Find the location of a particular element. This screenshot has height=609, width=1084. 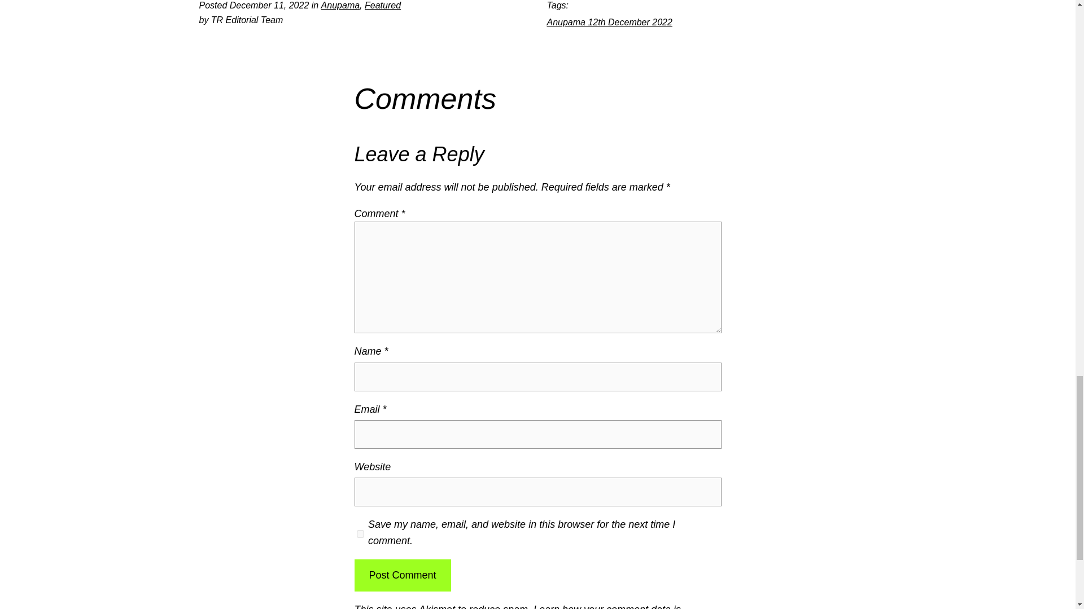

Anupama 12th December 2022 is located at coordinates (609, 22).